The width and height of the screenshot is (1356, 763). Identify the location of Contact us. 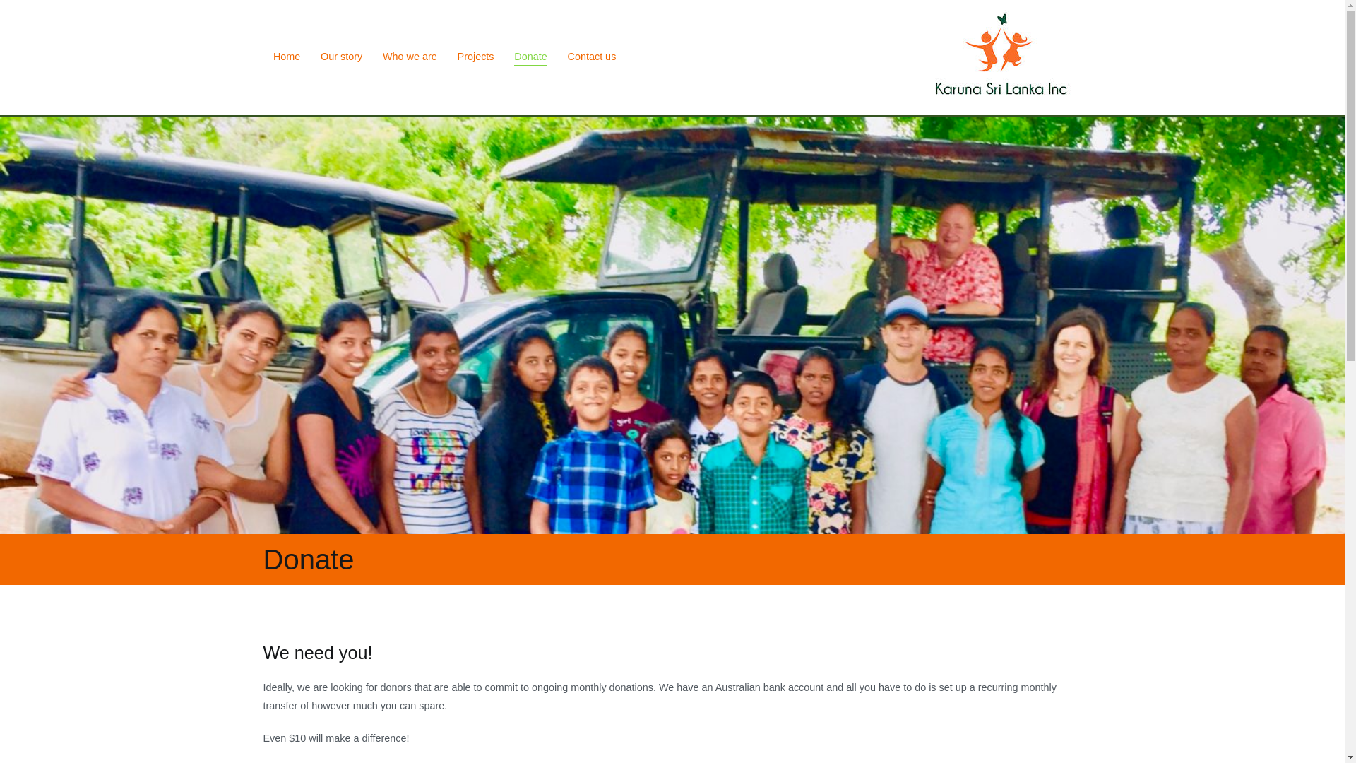
(592, 57).